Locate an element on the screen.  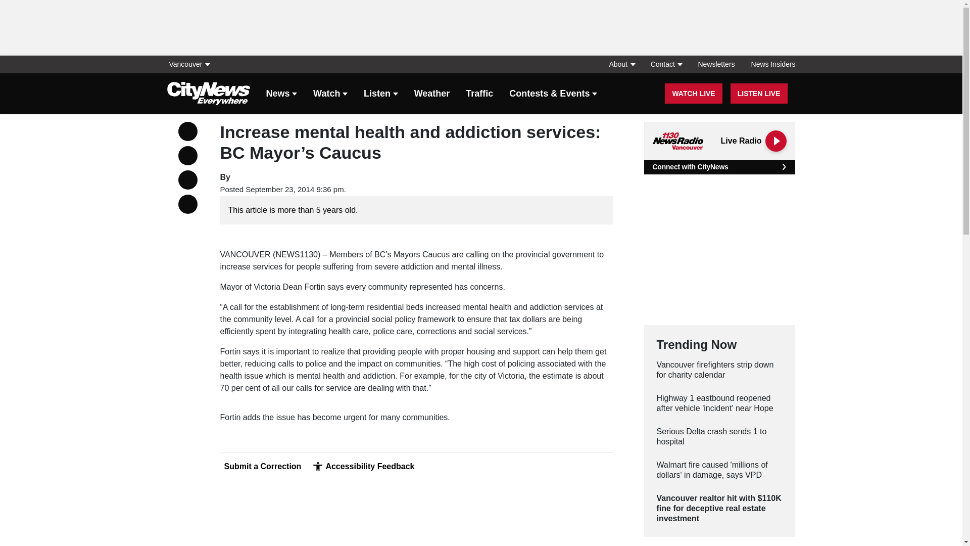
Newsletters is located at coordinates (716, 64).